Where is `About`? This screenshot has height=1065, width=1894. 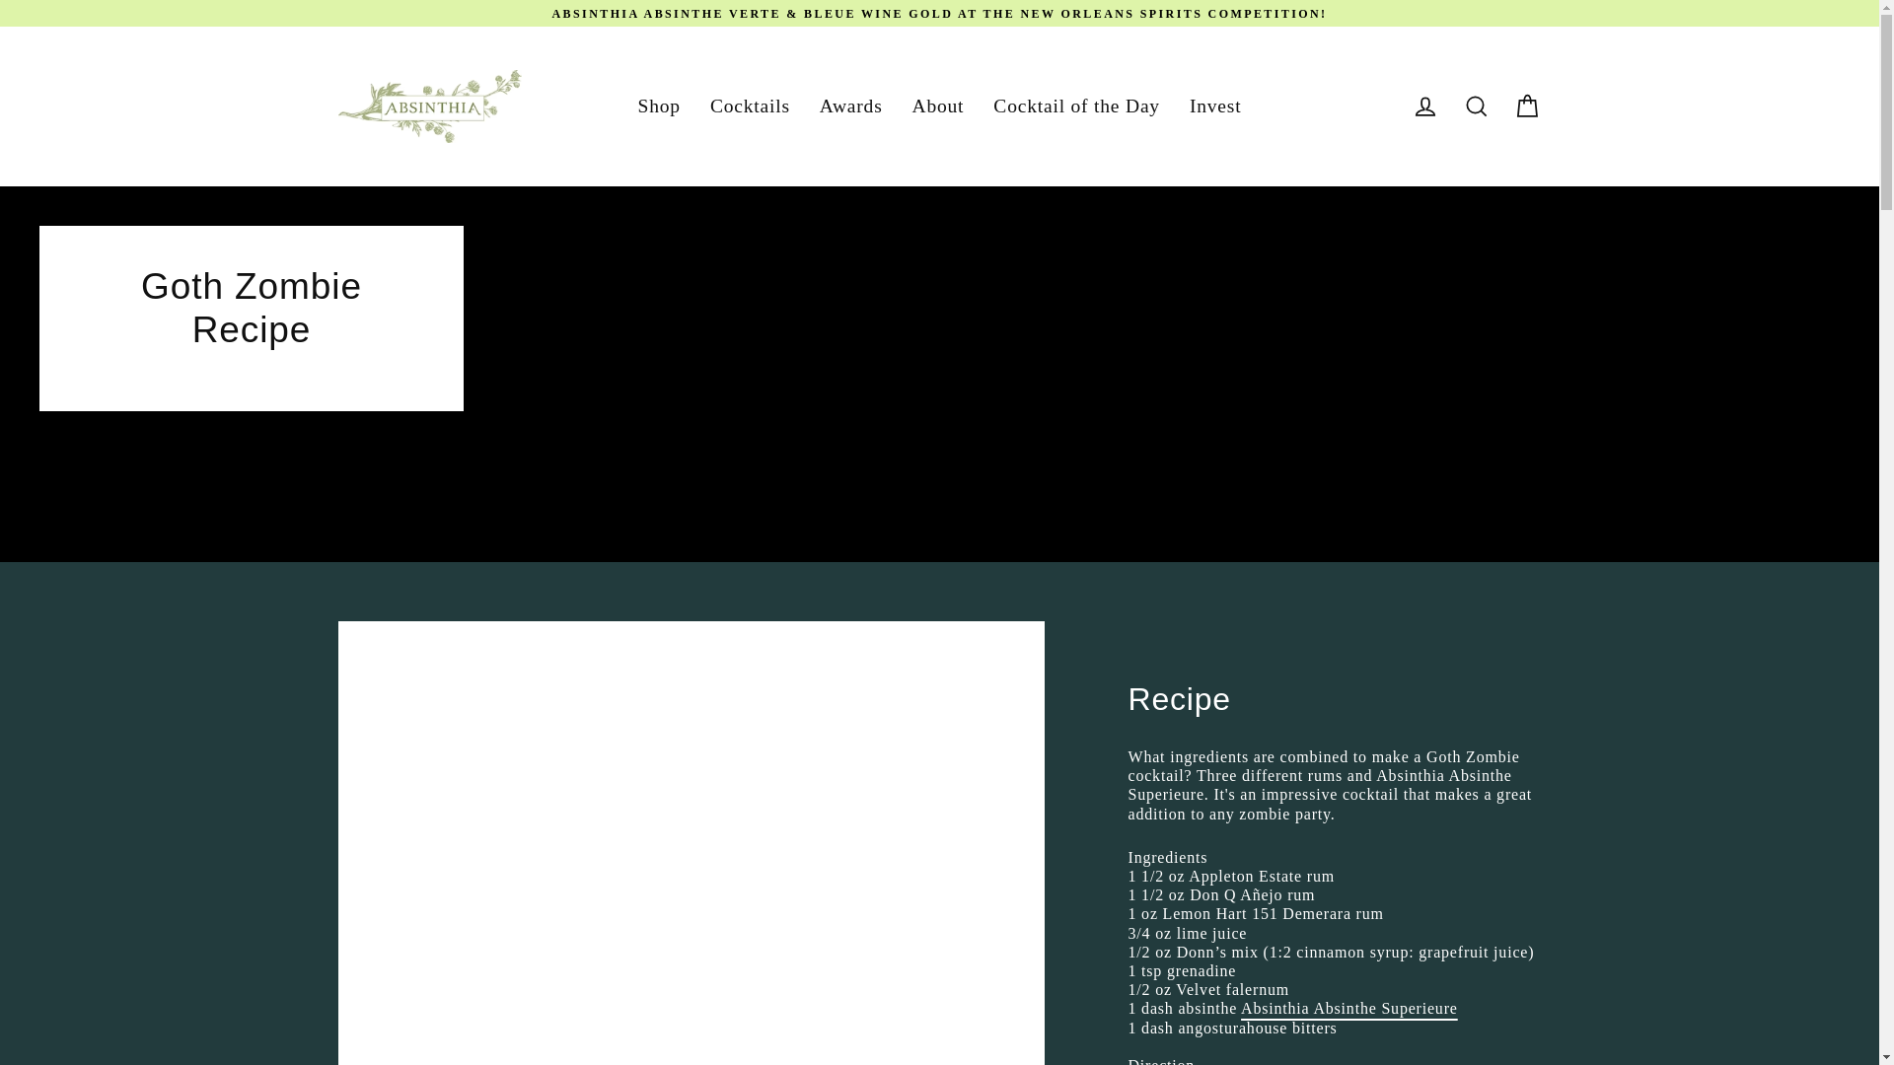
About is located at coordinates (938, 106).